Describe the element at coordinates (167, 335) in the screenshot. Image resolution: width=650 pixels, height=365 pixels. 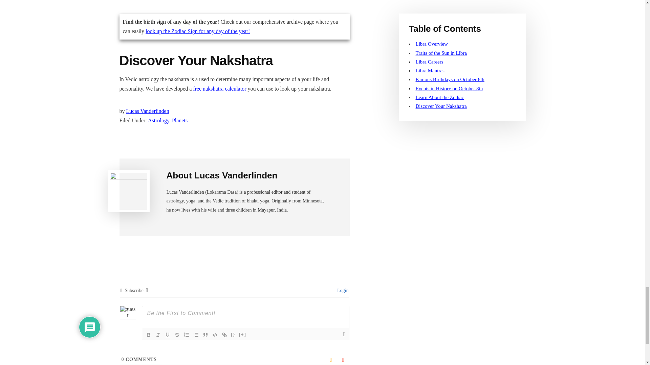
I see `Underline` at that location.